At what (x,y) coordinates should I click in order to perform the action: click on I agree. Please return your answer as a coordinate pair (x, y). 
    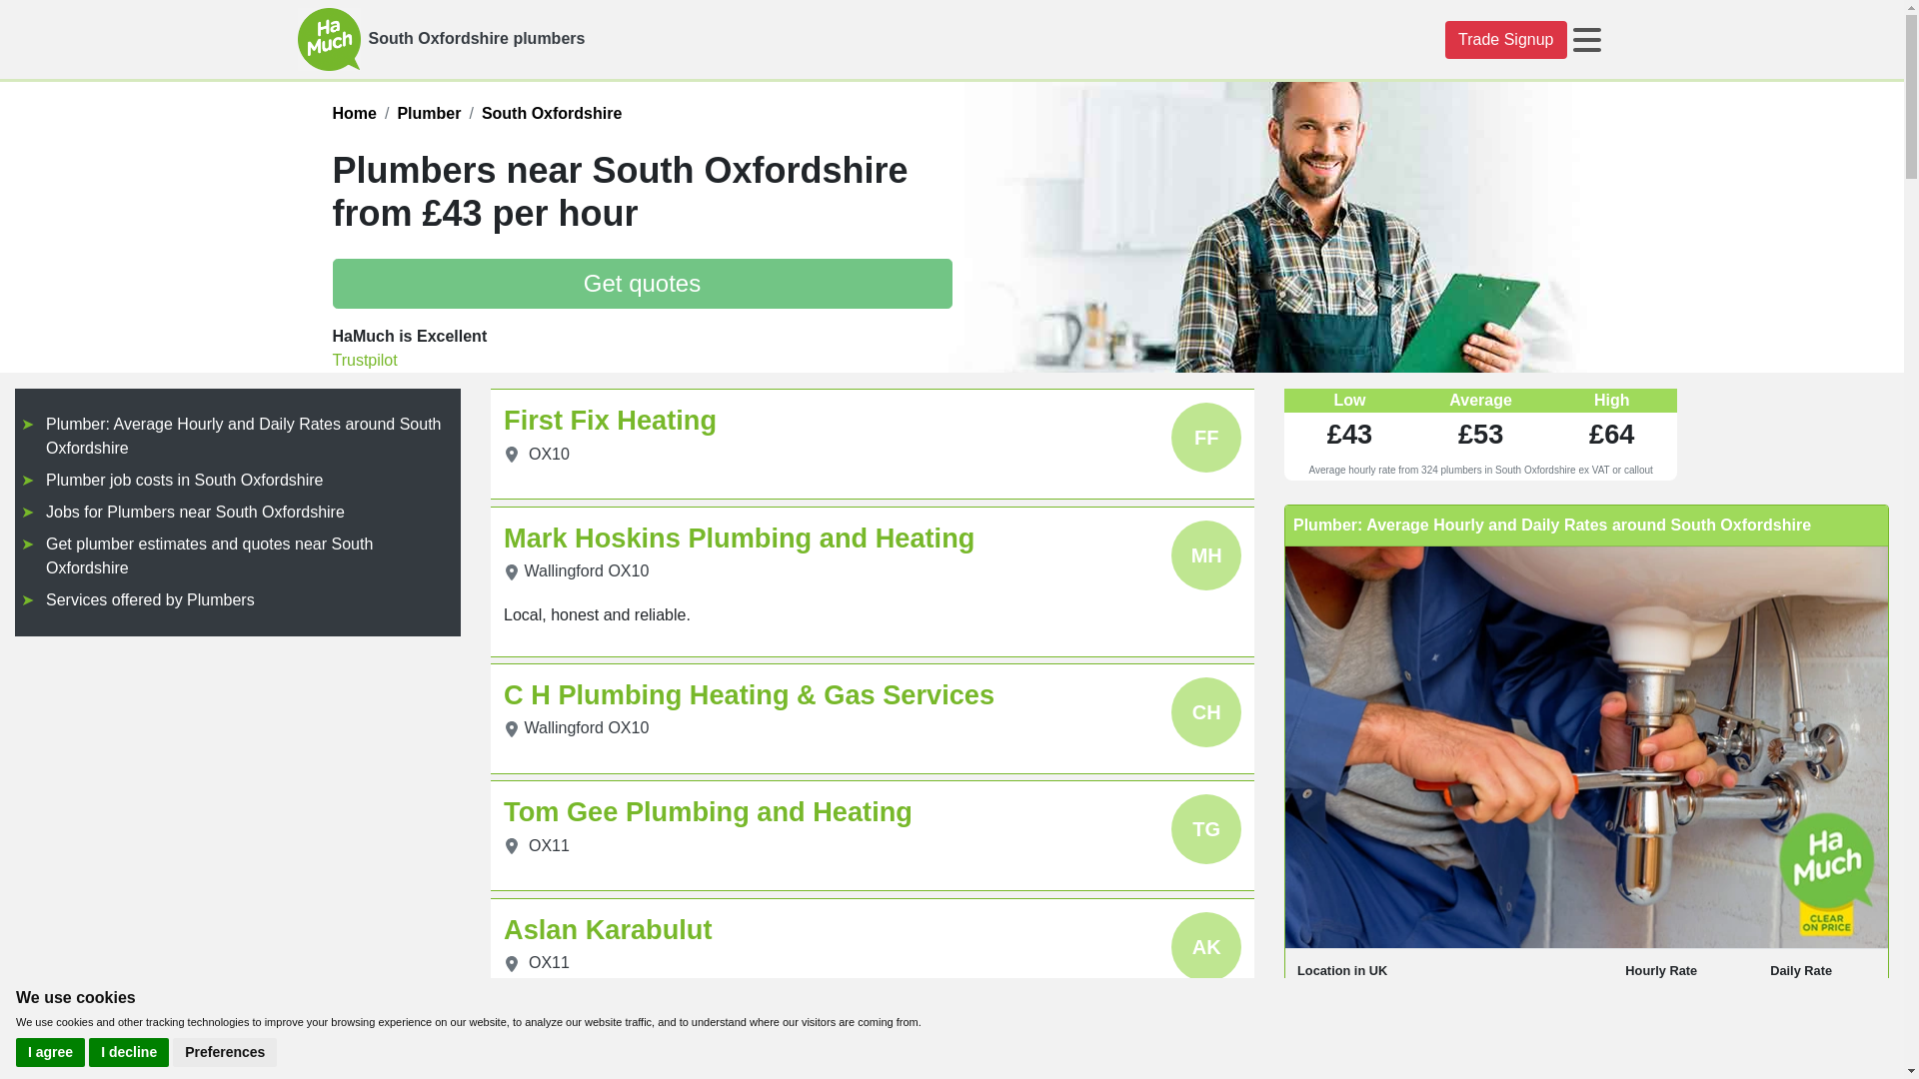
    Looking at the image, I should click on (50, 1052).